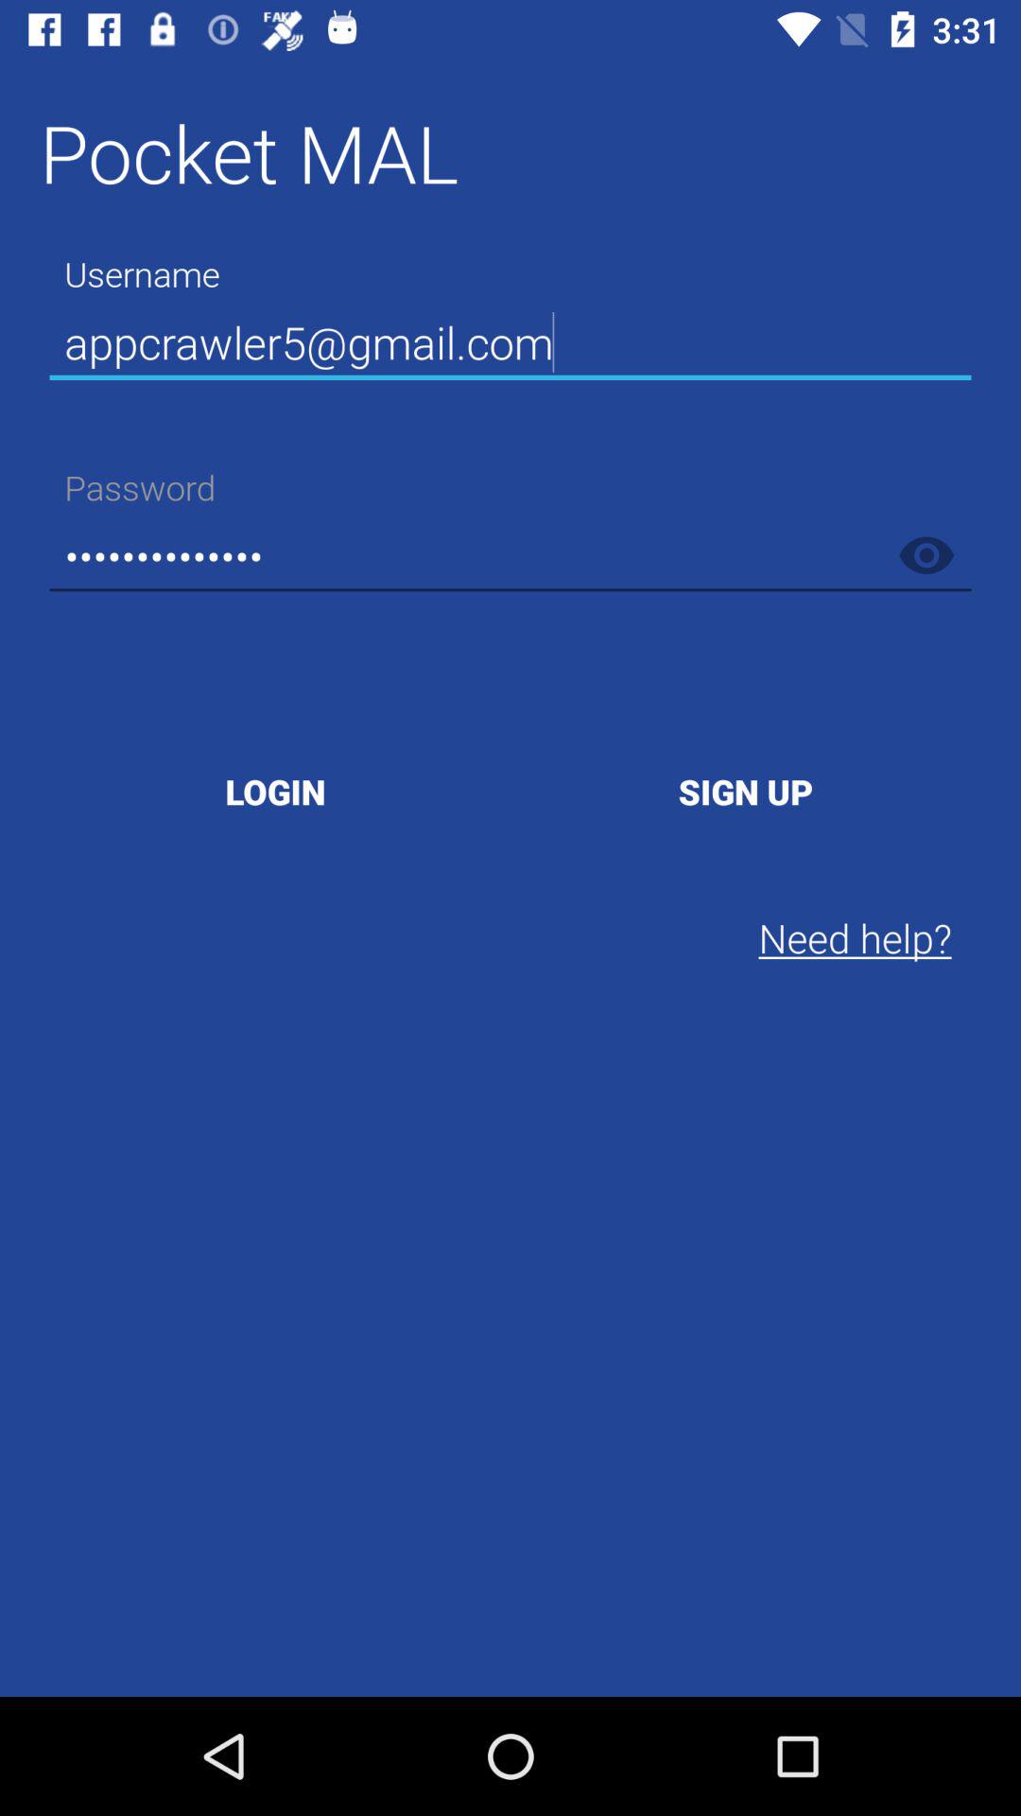 Image resolution: width=1021 pixels, height=1816 pixels. I want to click on view password, so click(926, 555).